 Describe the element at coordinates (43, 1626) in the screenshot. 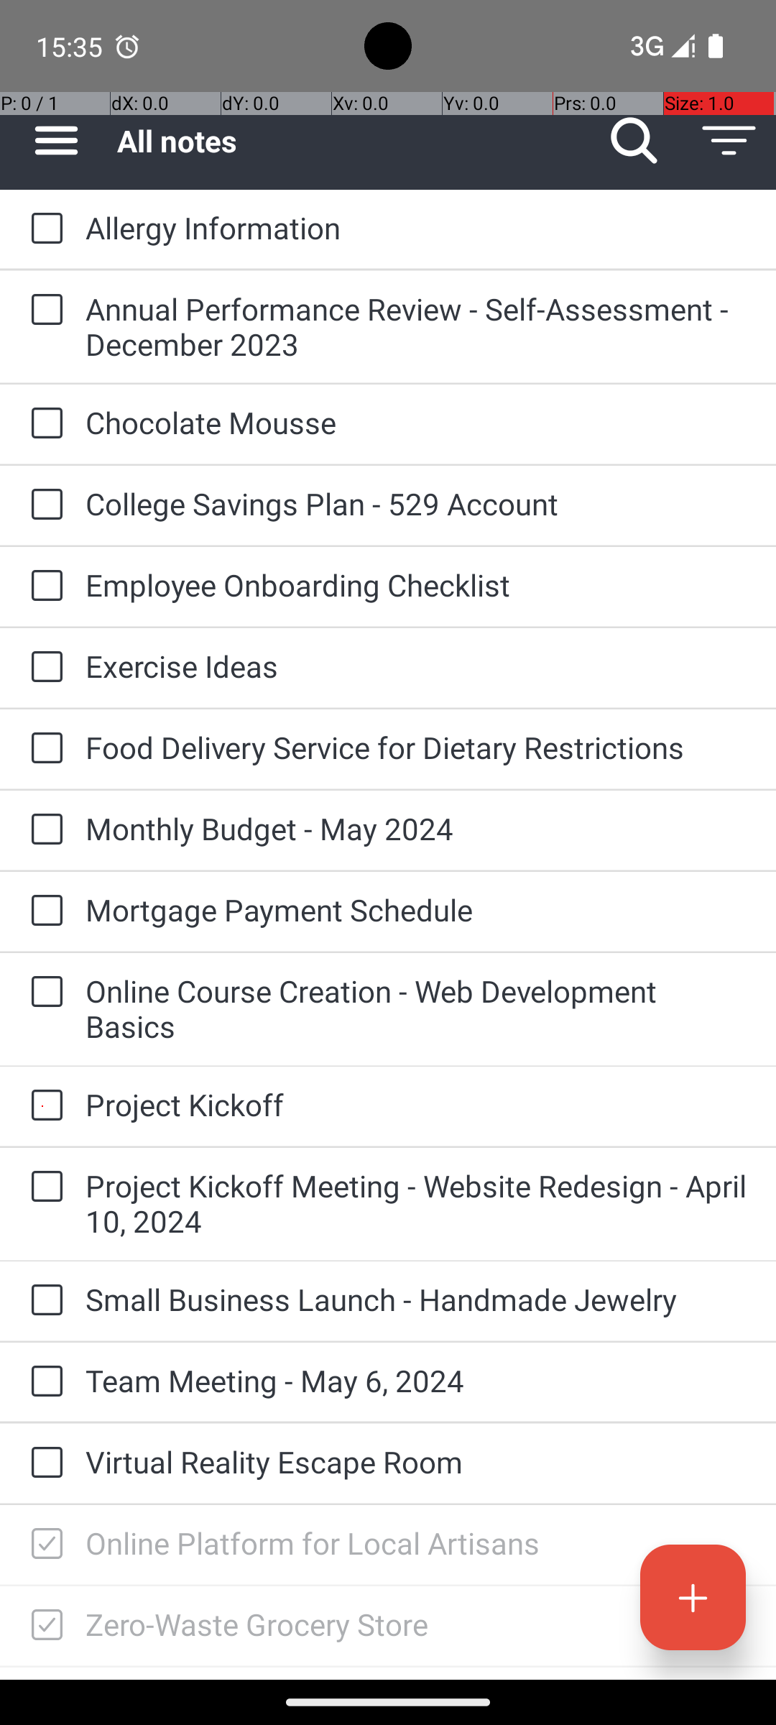

I see `to-do: Zero-Waste Grocery Store` at that location.